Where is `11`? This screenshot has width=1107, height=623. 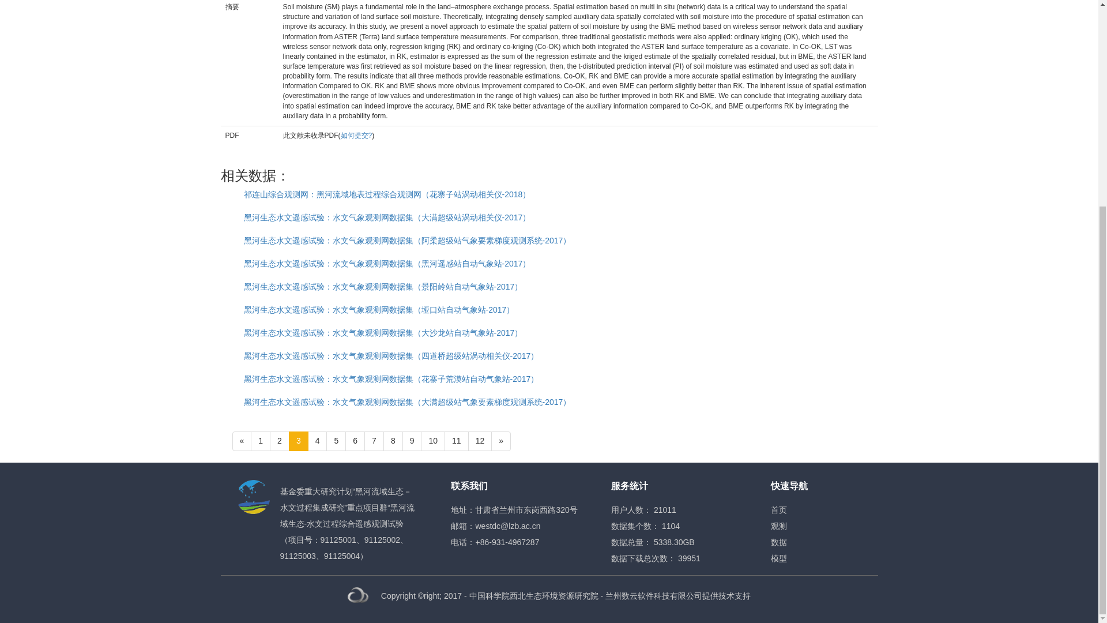 11 is located at coordinates (457, 441).